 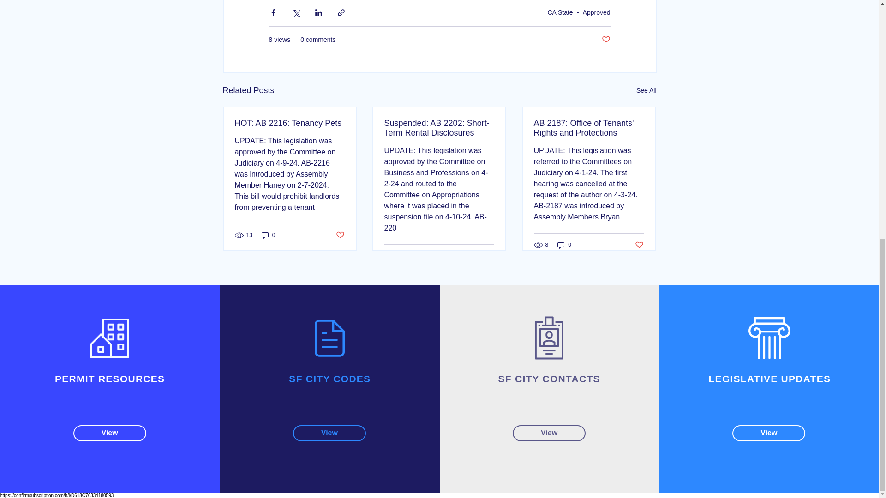 What do you see at coordinates (438, 128) in the screenshot?
I see `Suspended: AB 2202: Short-Term Rental Disclosures` at bounding box center [438, 128].